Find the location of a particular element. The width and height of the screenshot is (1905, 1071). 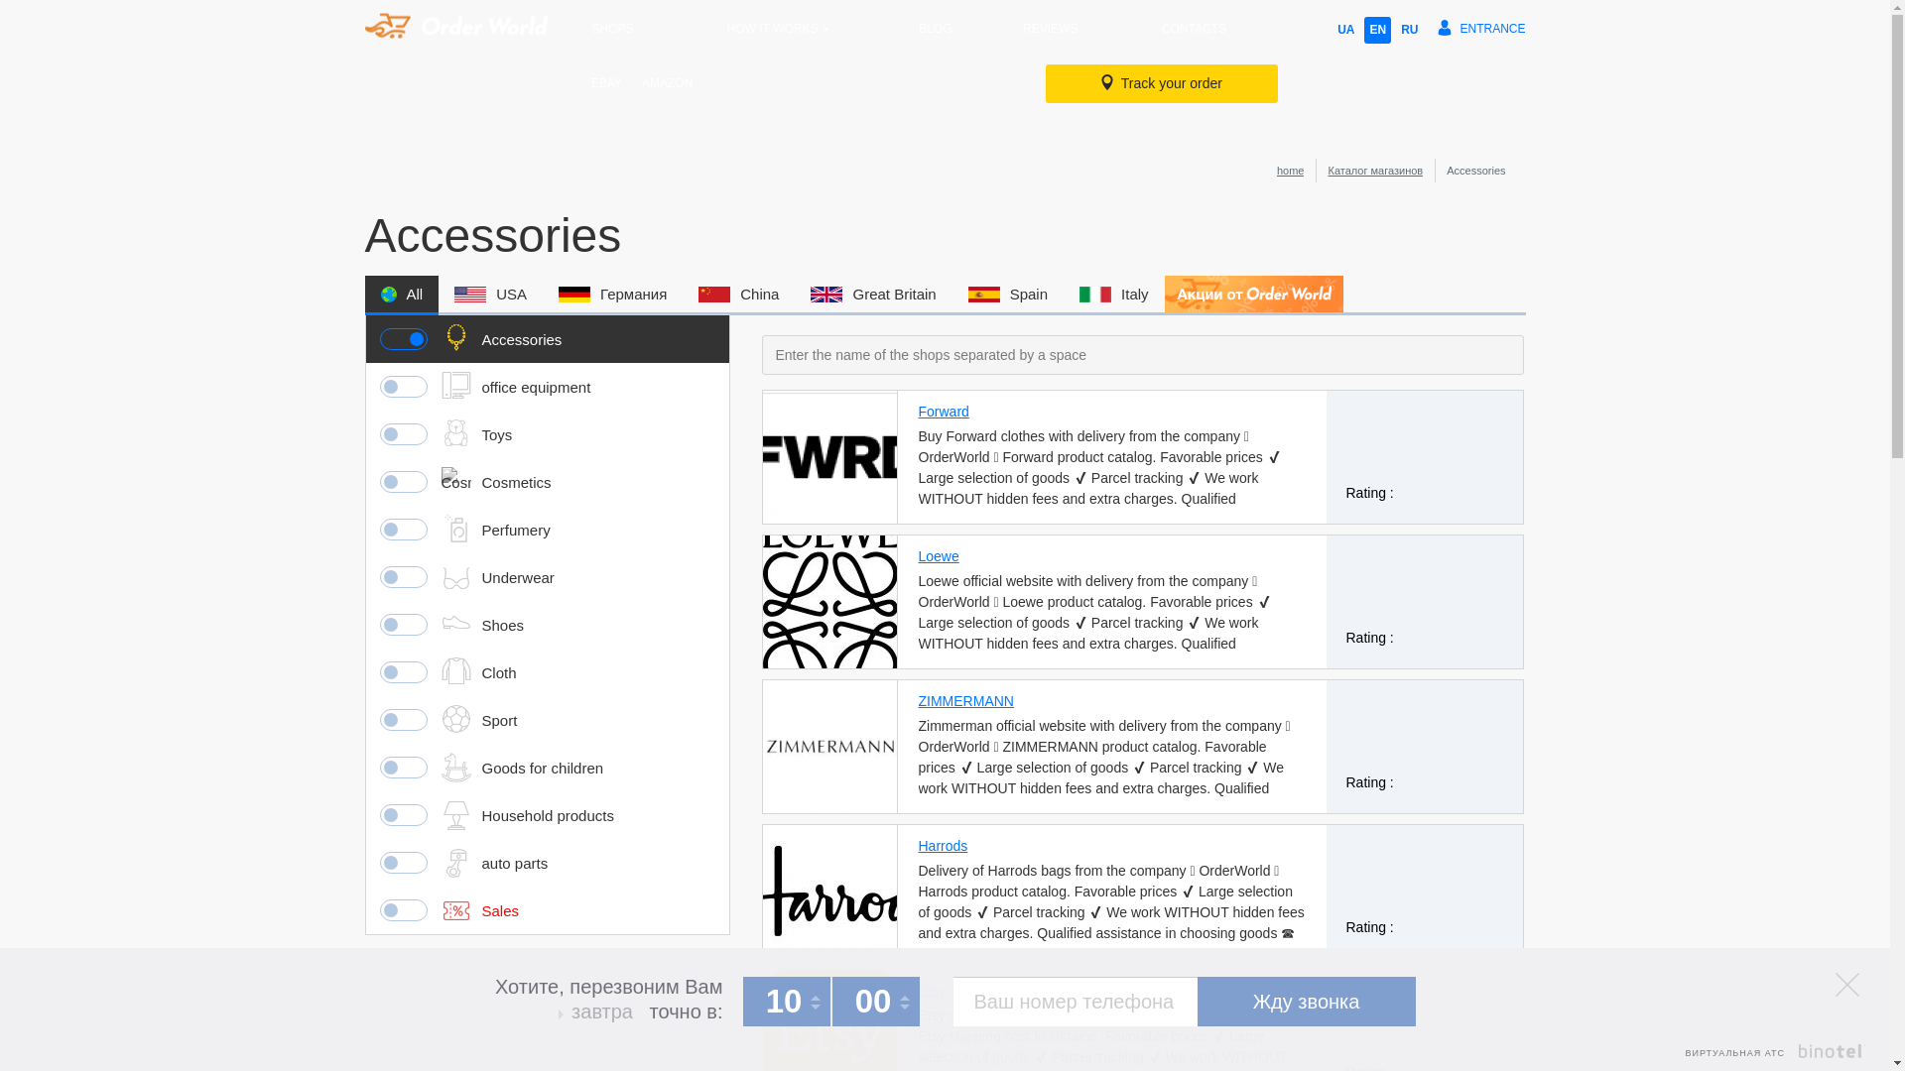

Underwear is located at coordinates (454, 577).